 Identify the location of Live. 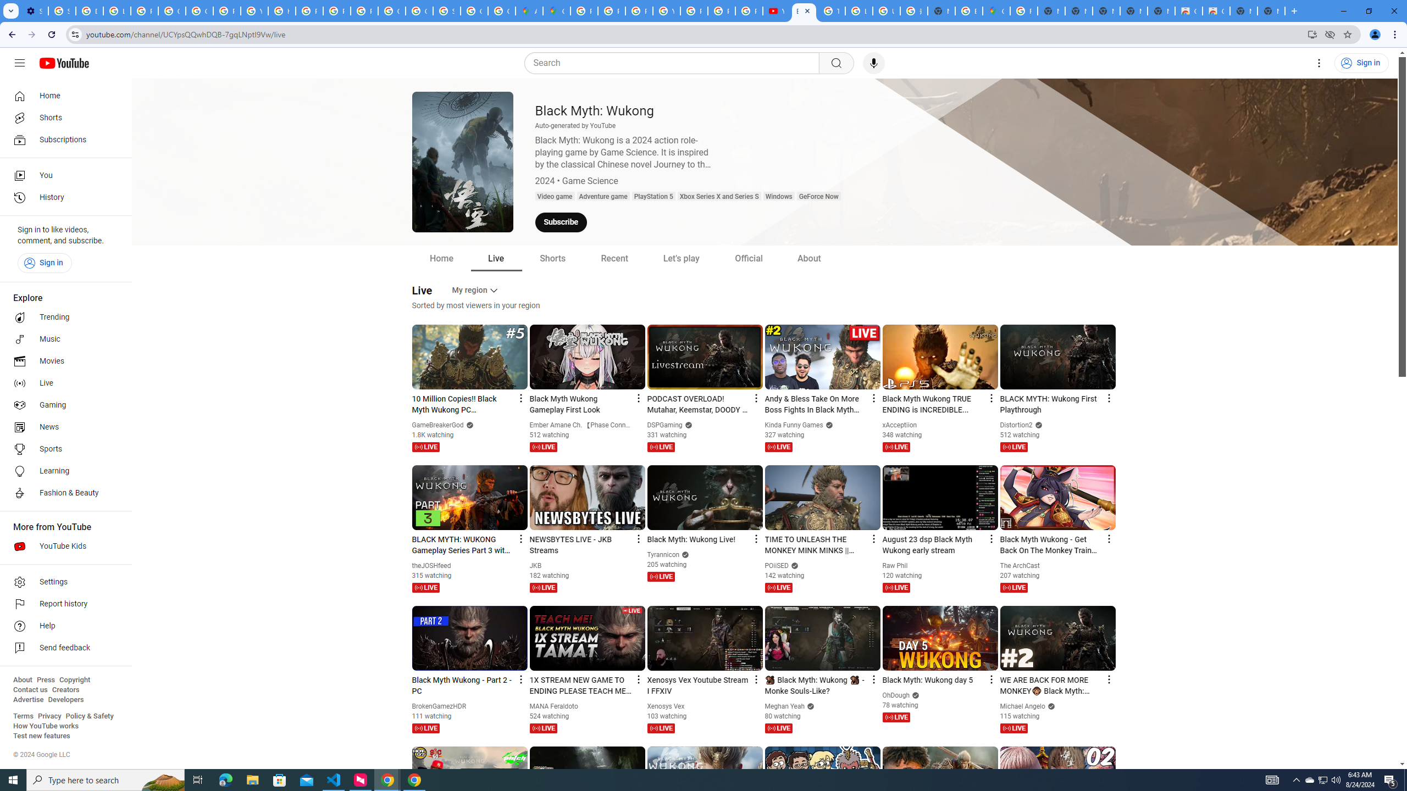
(63, 383).